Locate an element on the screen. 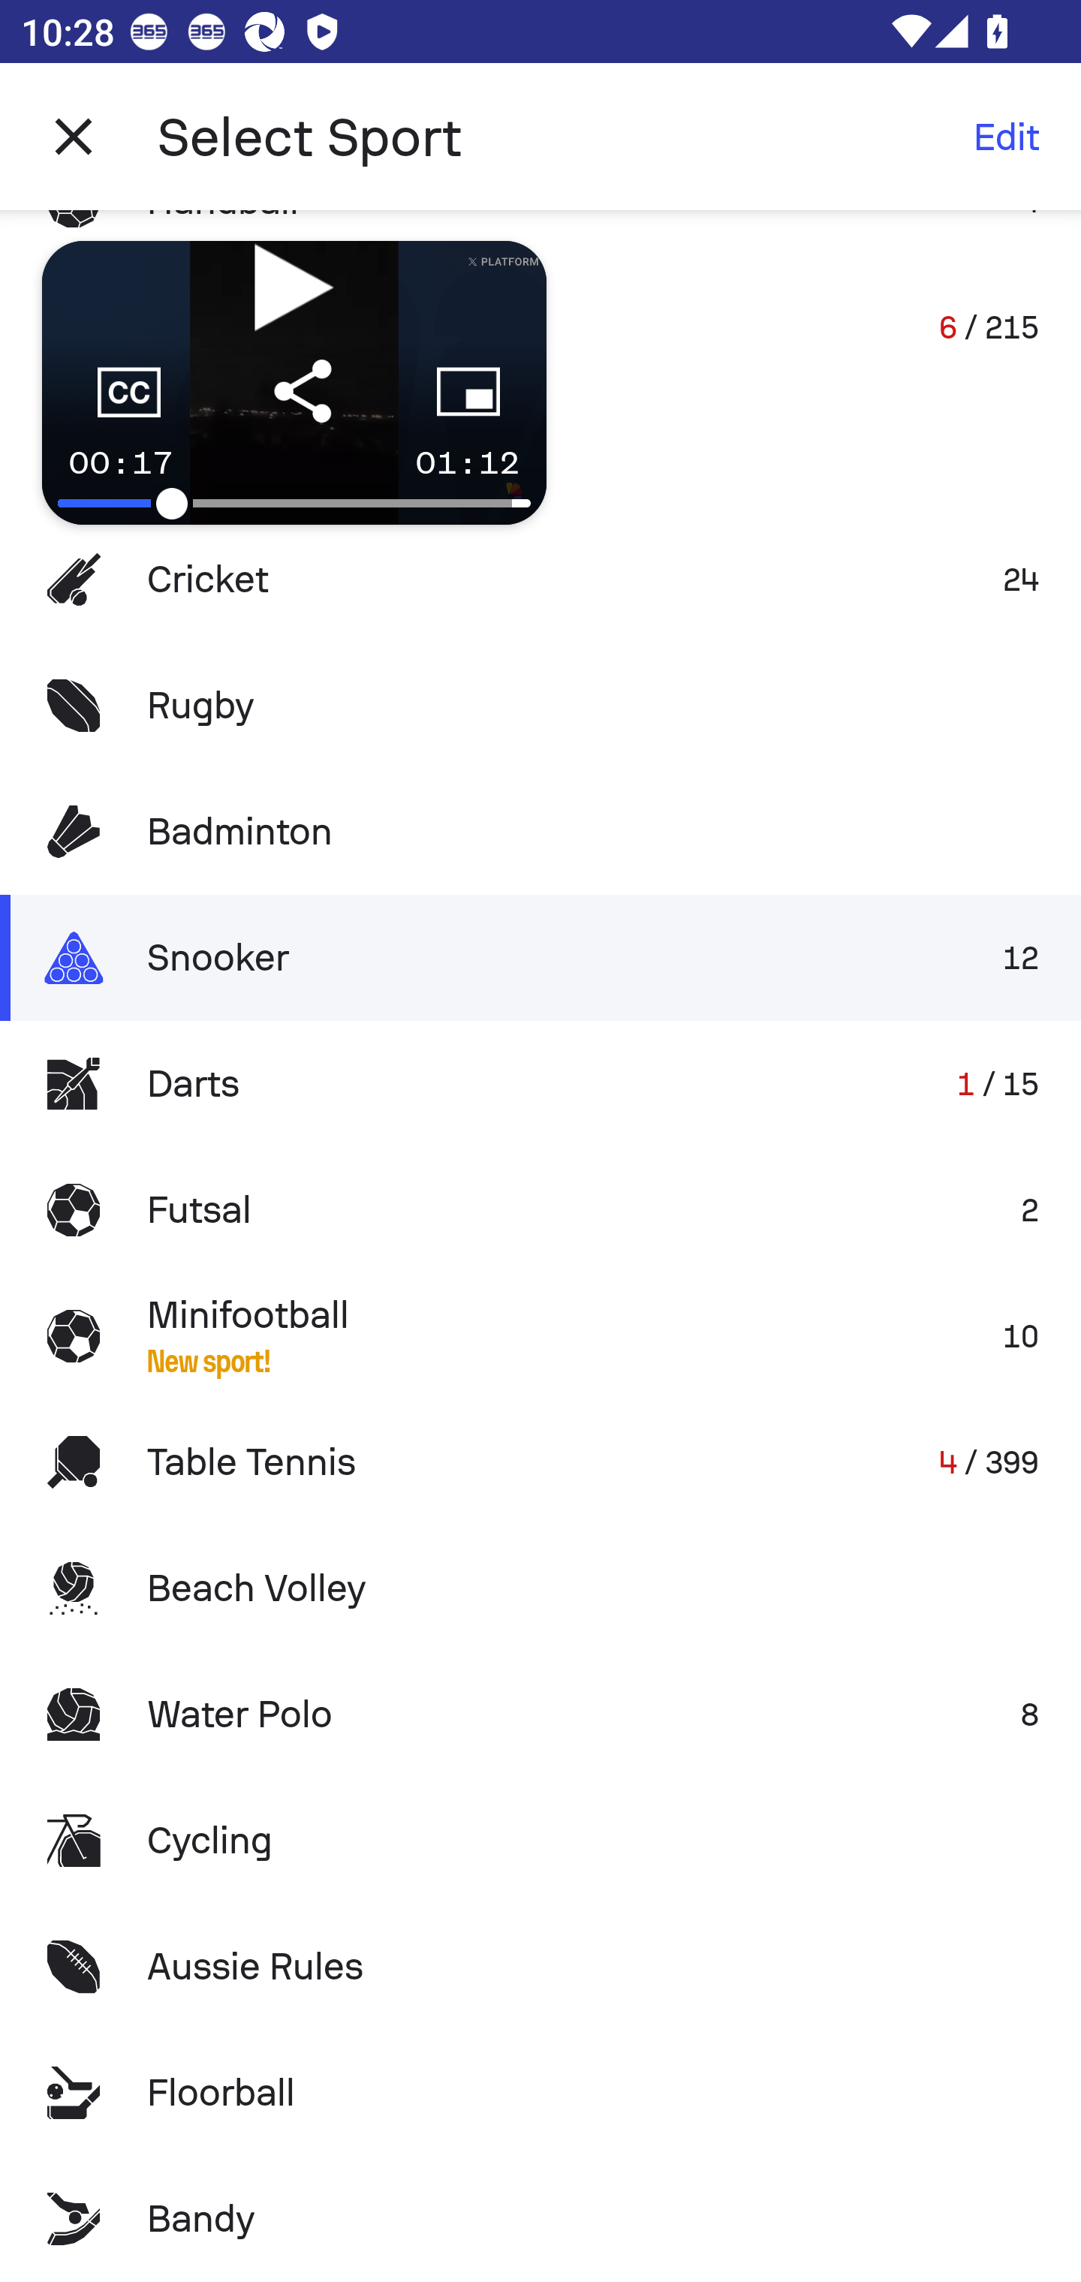  Beach Volley is located at coordinates (540, 1588).